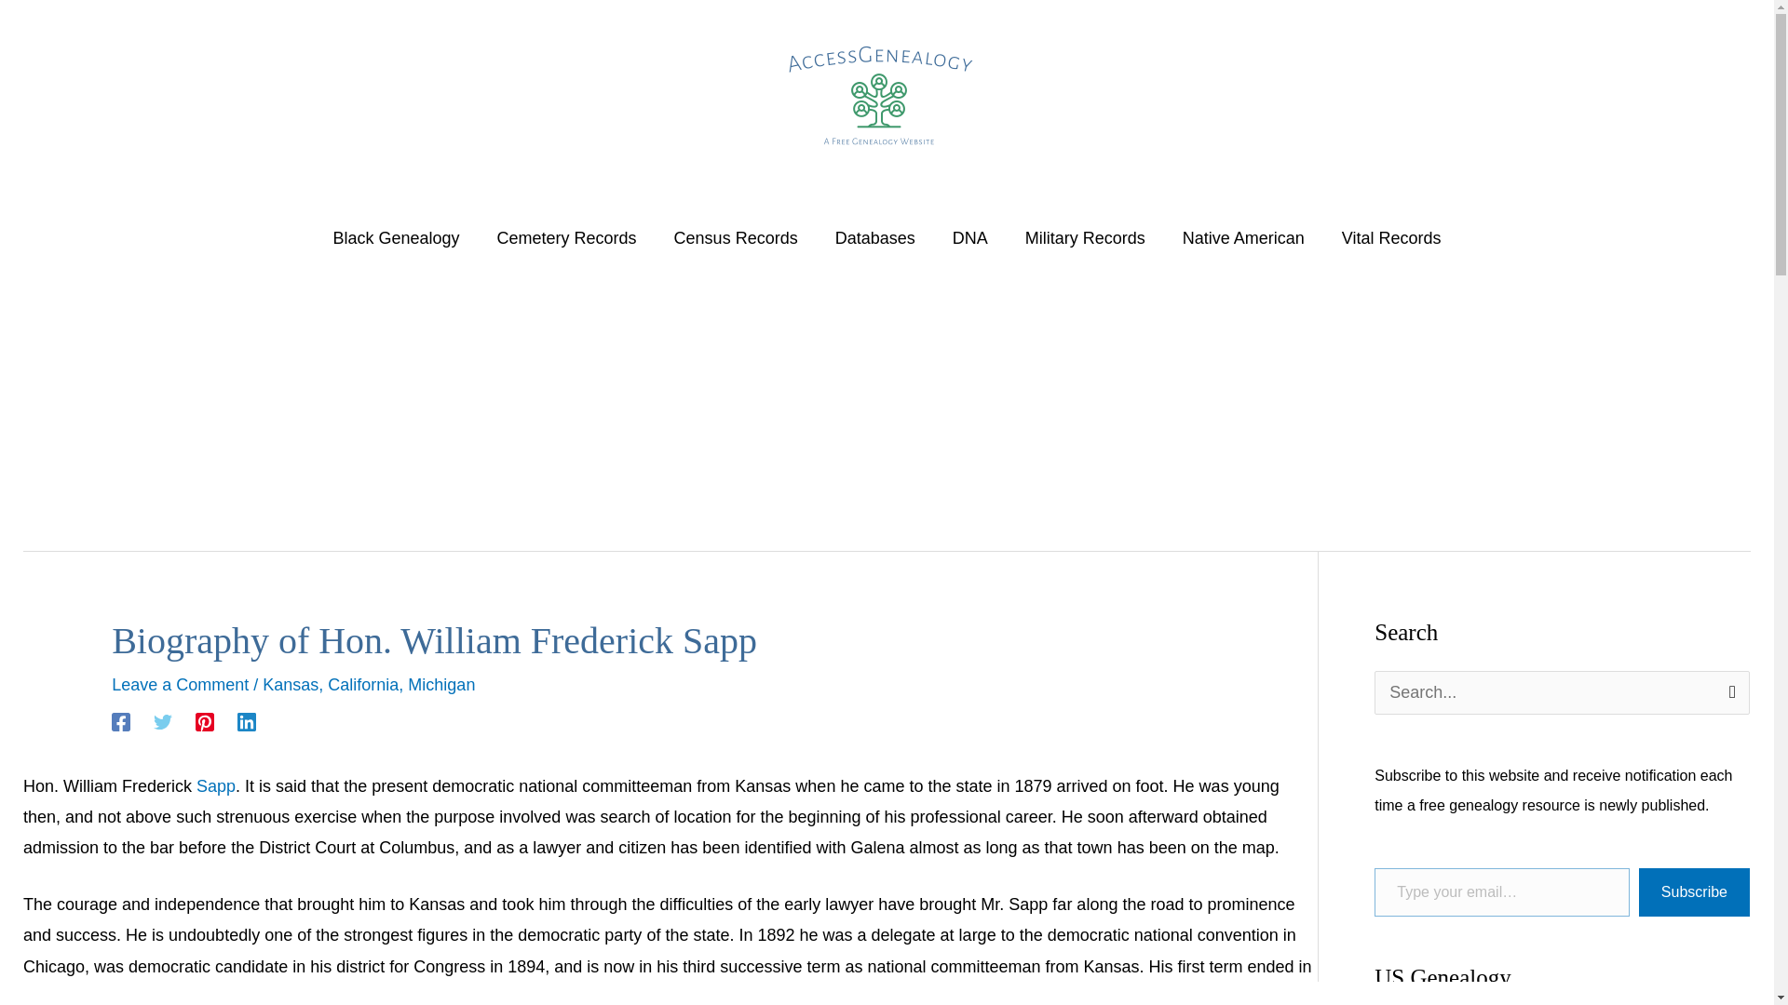 This screenshot has width=1788, height=1005. What do you see at coordinates (1242, 238) in the screenshot?
I see `Native American` at bounding box center [1242, 238].